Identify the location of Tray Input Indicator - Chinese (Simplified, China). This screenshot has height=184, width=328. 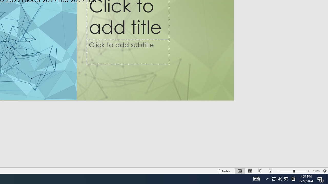
(320, 179).